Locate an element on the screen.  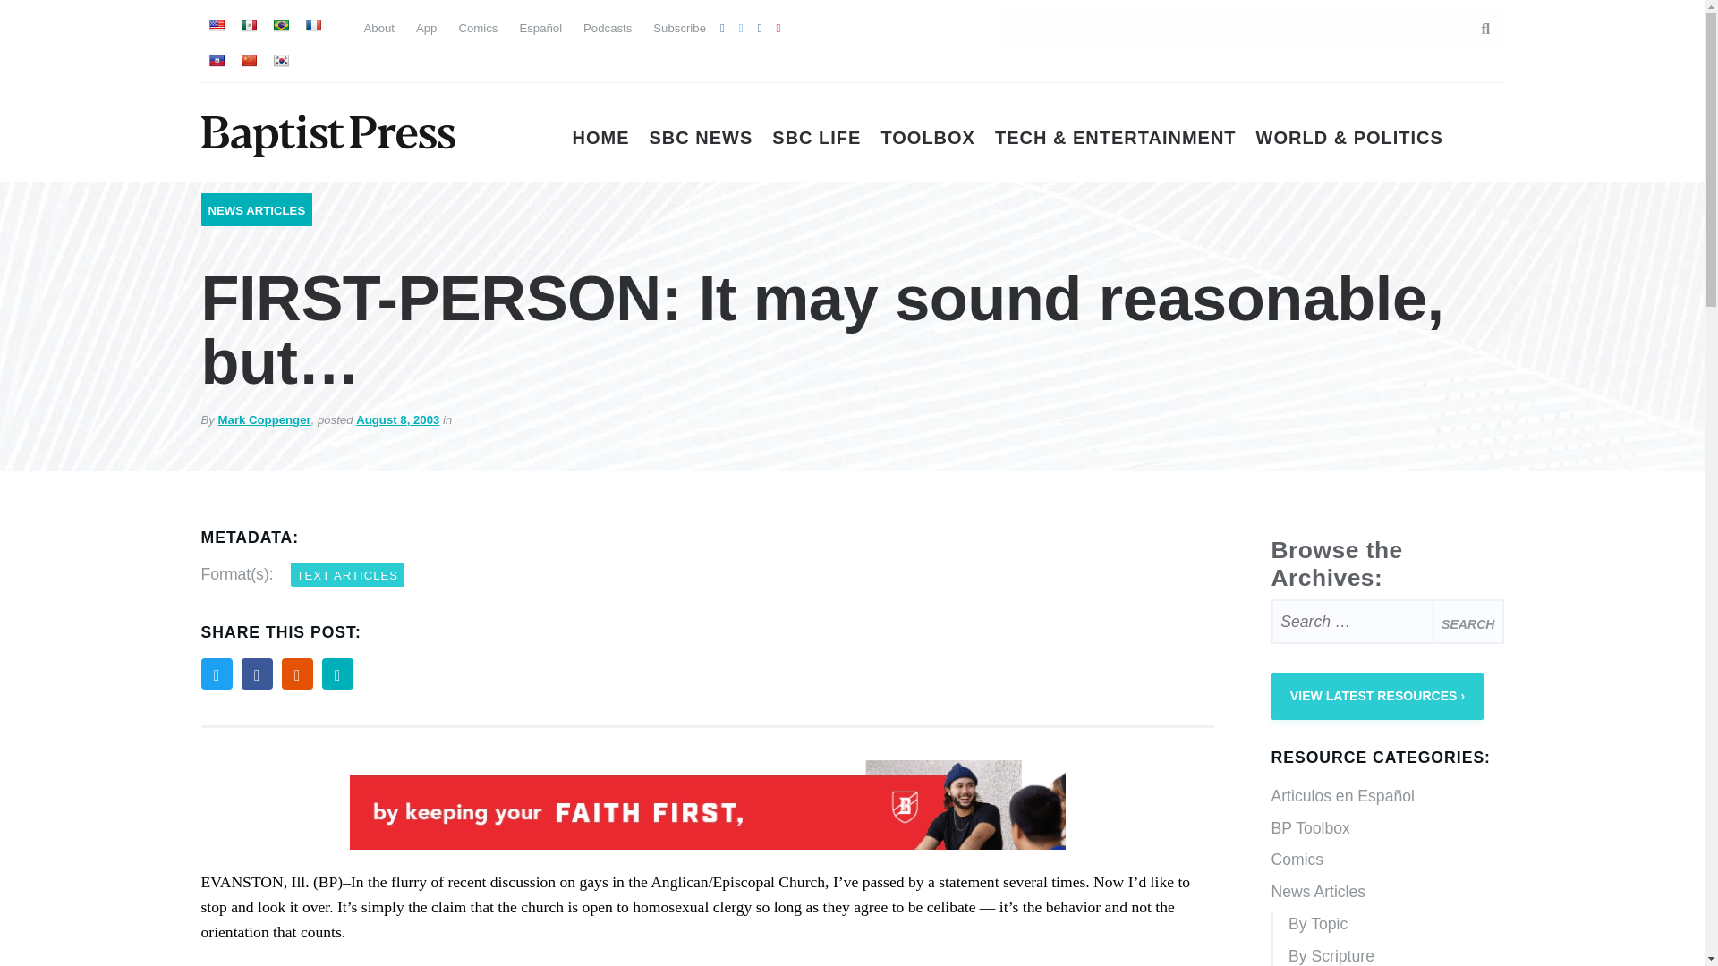
Podcasts is located at coordinates (608, 27).